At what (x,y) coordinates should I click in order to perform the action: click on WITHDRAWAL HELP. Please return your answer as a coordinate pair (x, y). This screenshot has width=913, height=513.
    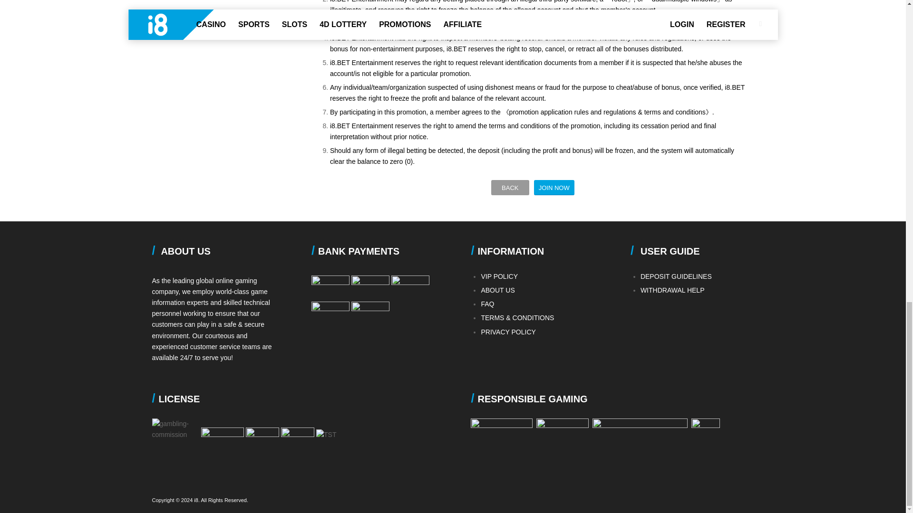
    Looking at the image, I should click on (672, 290).